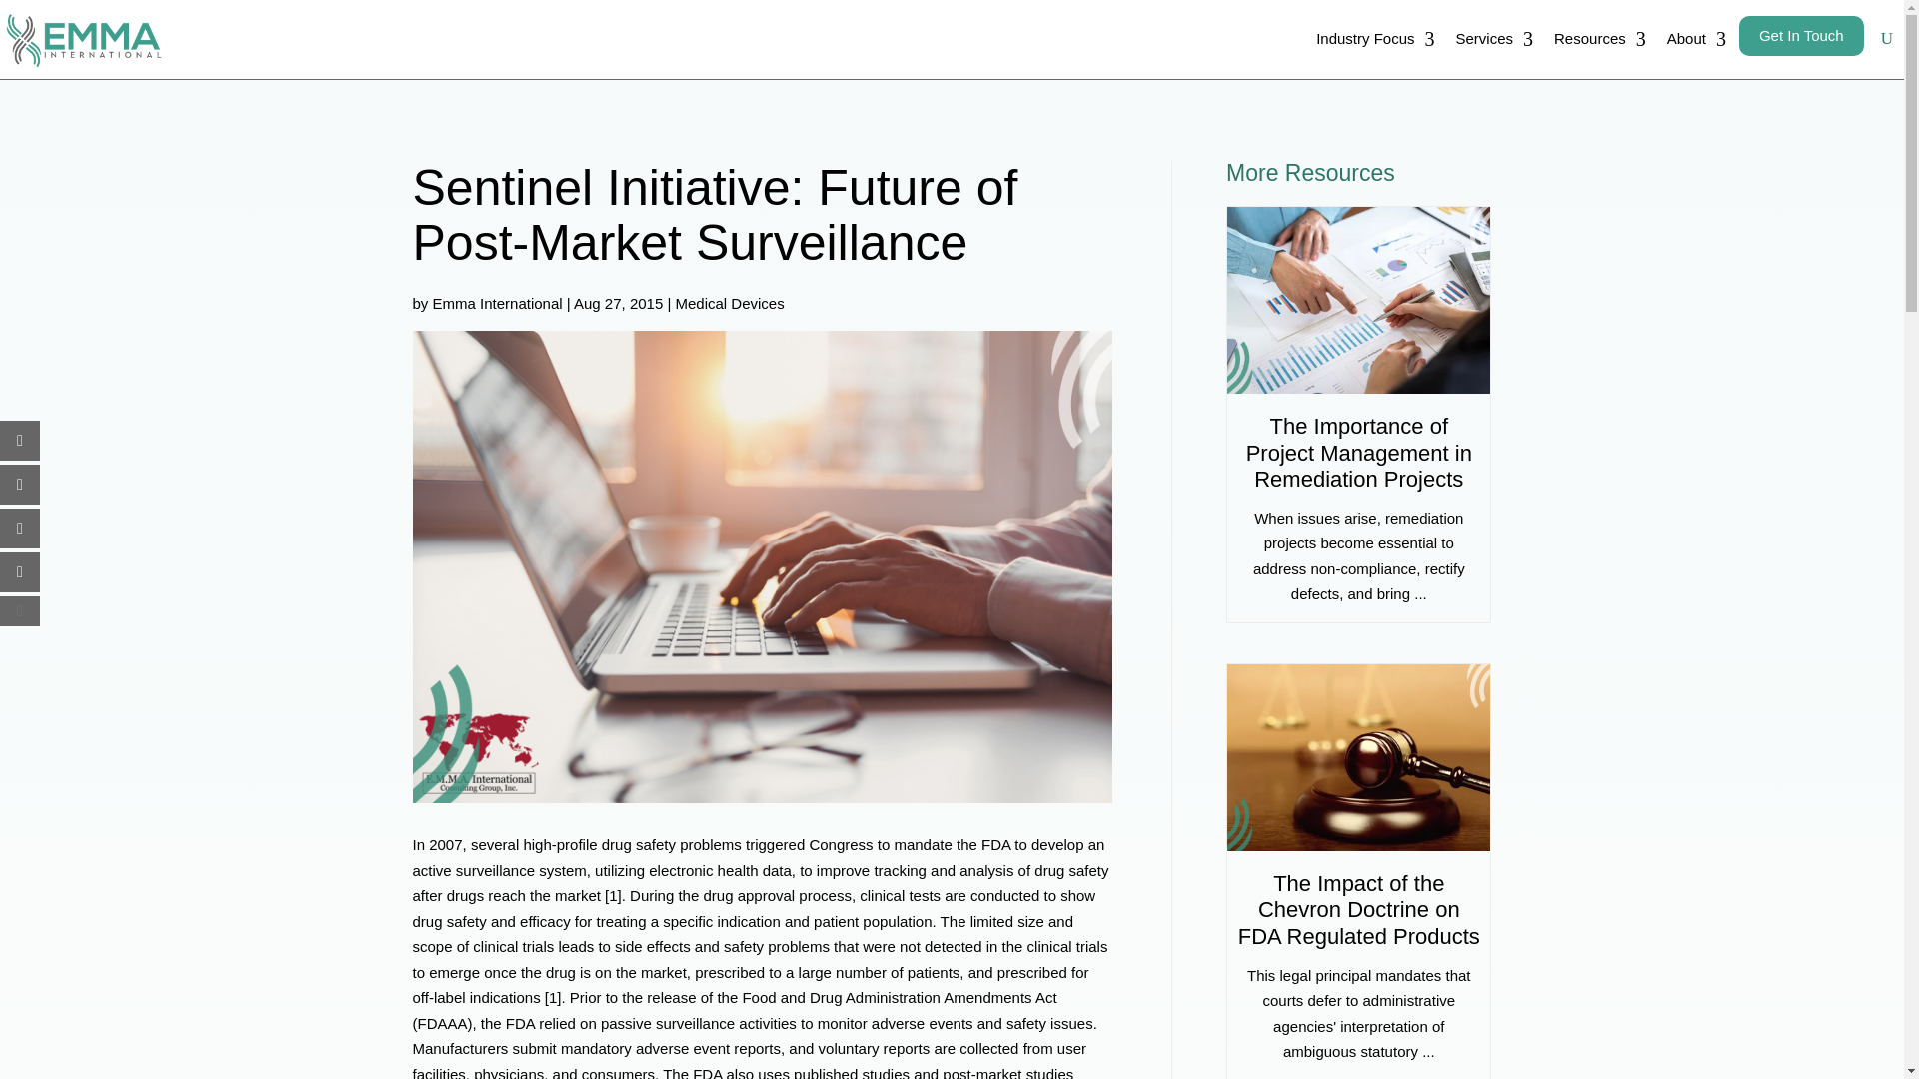 The height and width of the screenshot is (1079, 1919). What do you see at coordinates (1801, 36) in the screenshot?
I see `Get In Touch` at bounding box center [1801, 36].